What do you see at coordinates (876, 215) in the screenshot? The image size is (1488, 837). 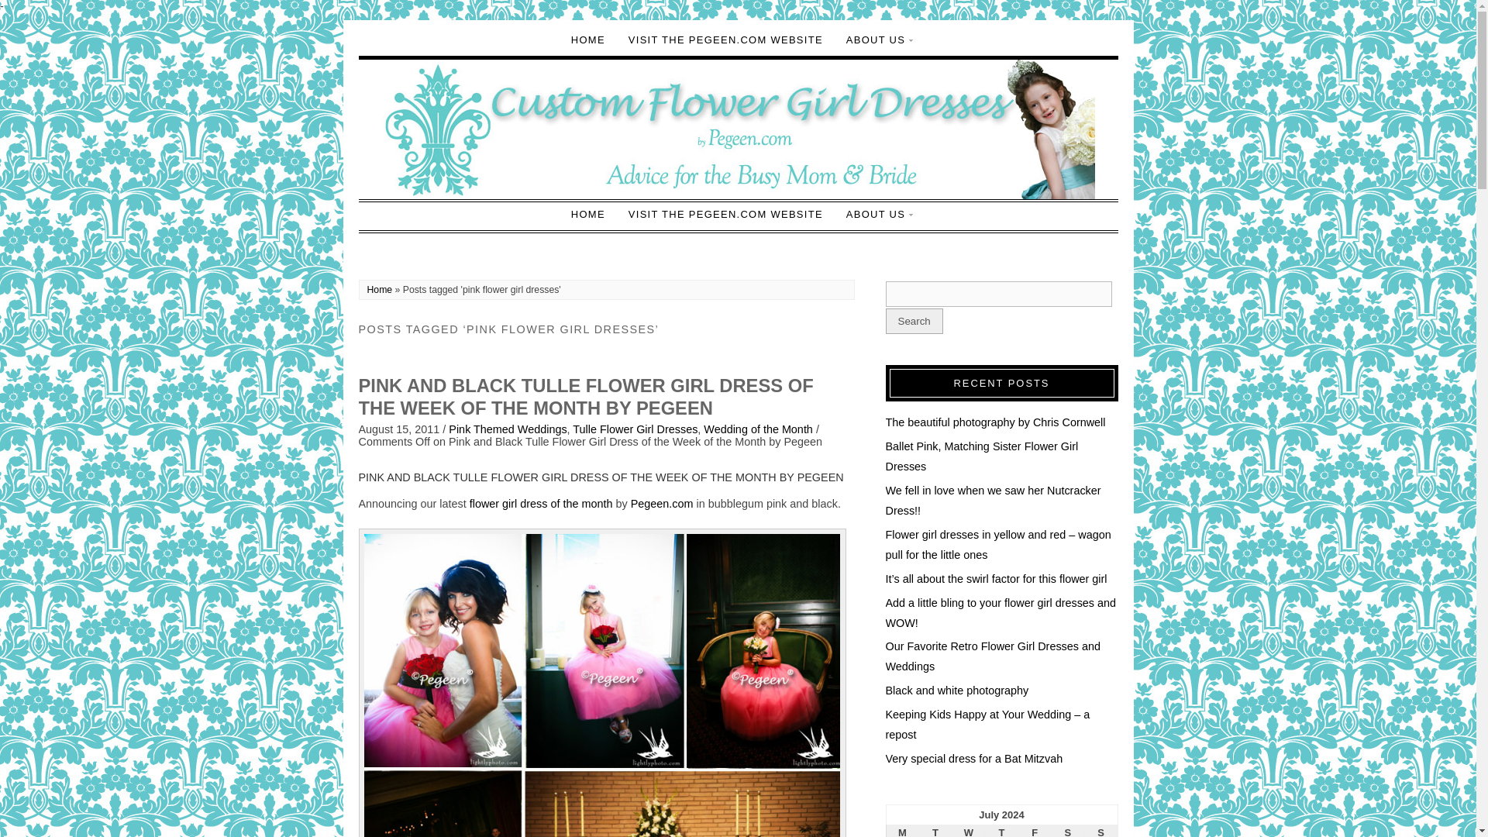 I see `ABOUT US` at bounding box center [876, 215].